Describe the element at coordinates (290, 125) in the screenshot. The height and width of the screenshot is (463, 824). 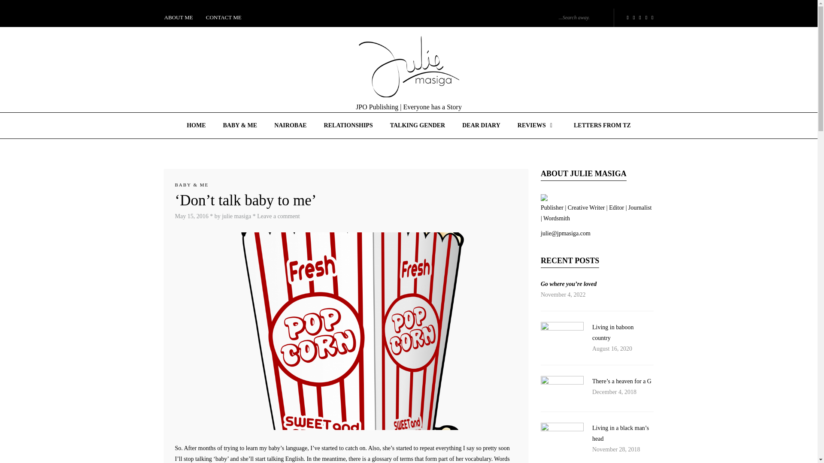
I see `NAIROBAE` at that location.